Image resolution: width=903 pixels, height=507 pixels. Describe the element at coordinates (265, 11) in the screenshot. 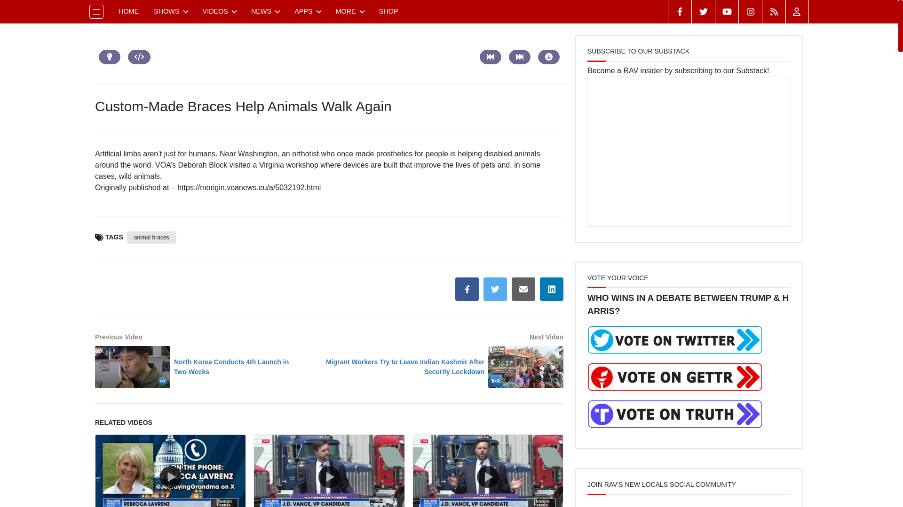

I see `NEWS` at that location.